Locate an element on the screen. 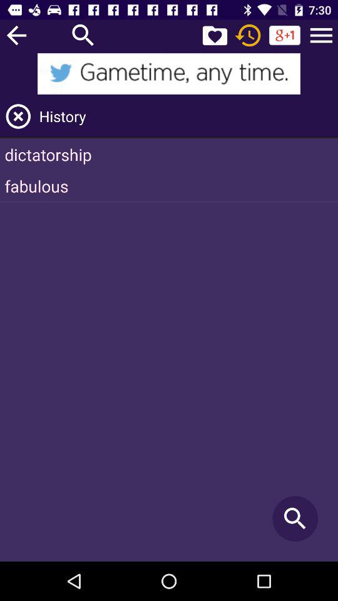  time out is located at coordinates (248, 35).